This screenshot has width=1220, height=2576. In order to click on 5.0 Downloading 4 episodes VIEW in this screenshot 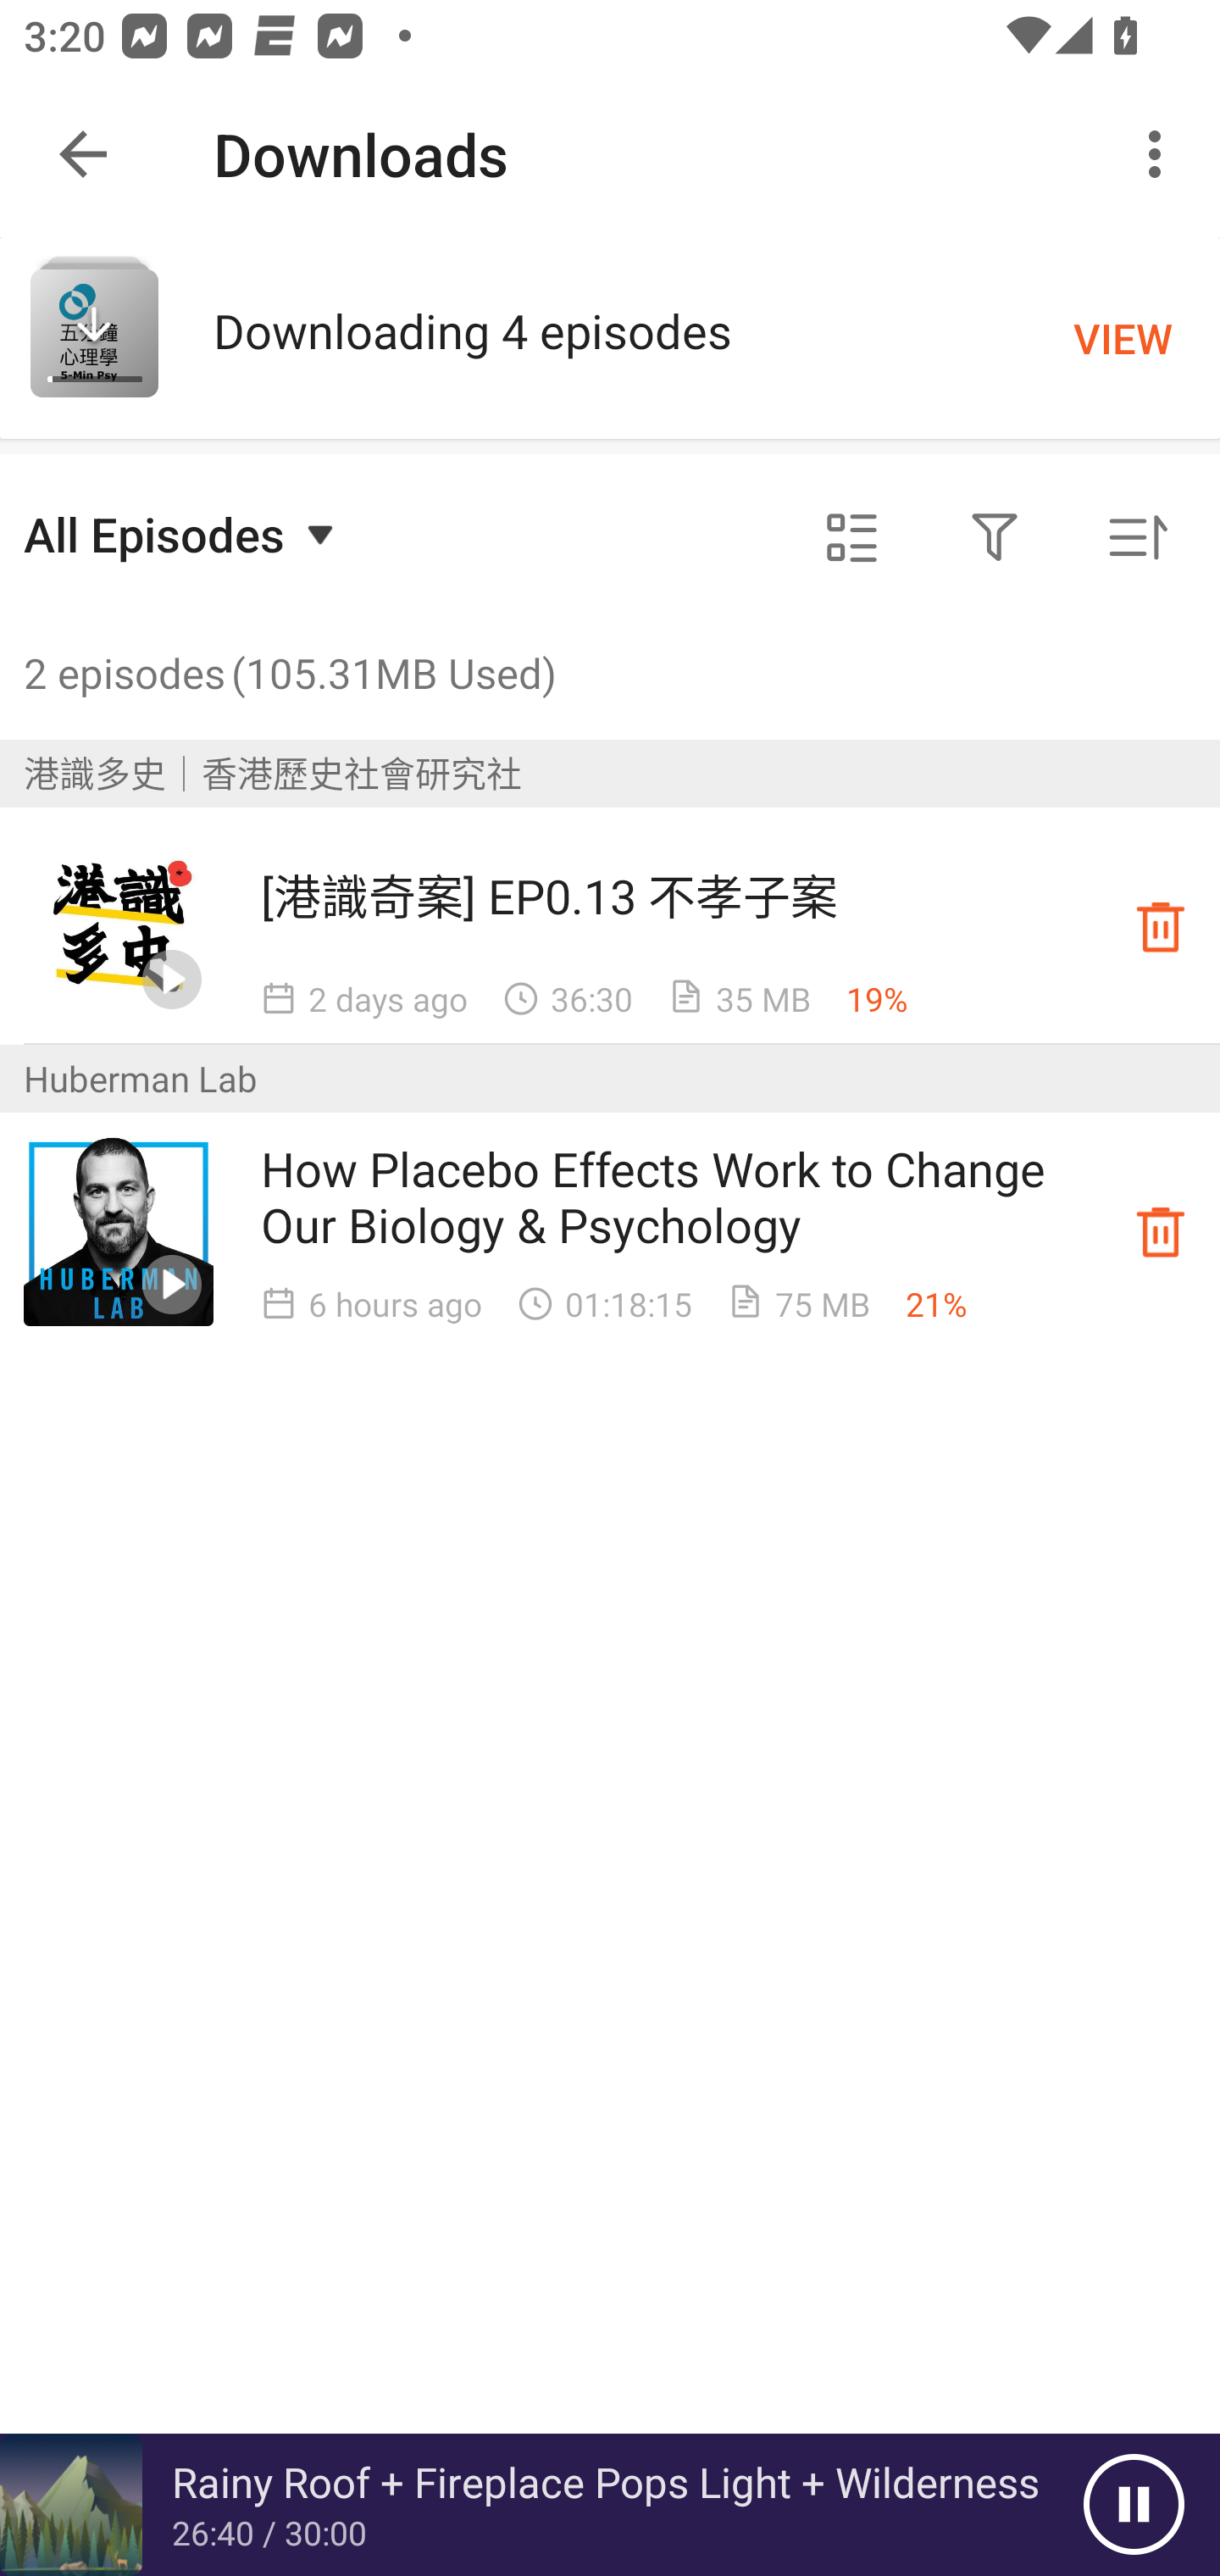, I will do `click(610, 337)`.